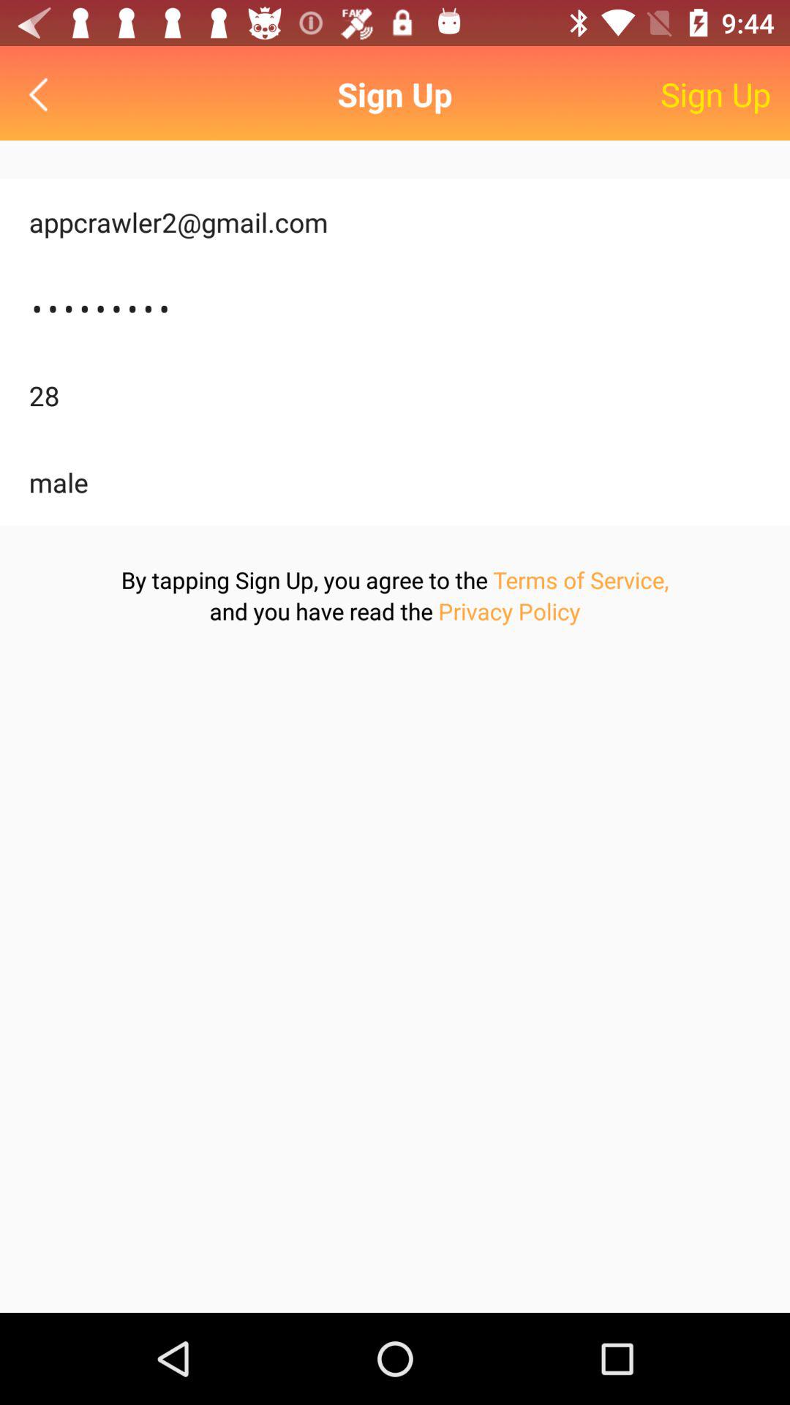 The width and height of the screenshot is (790, 1405). What do you see at coordinates (581, 580) in the screenshot?
I see `press item above the privacy policy icon` at bounding box center [581, 580].